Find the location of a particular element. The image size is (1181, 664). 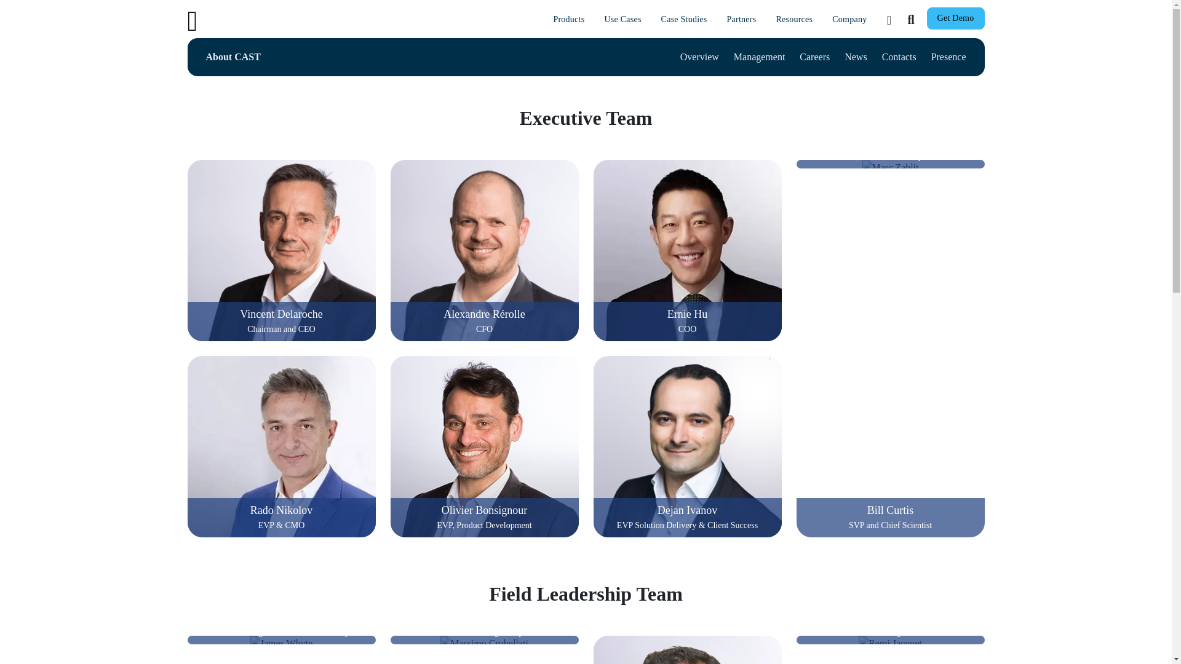

Use Cases is located at coordinates (622, 18).